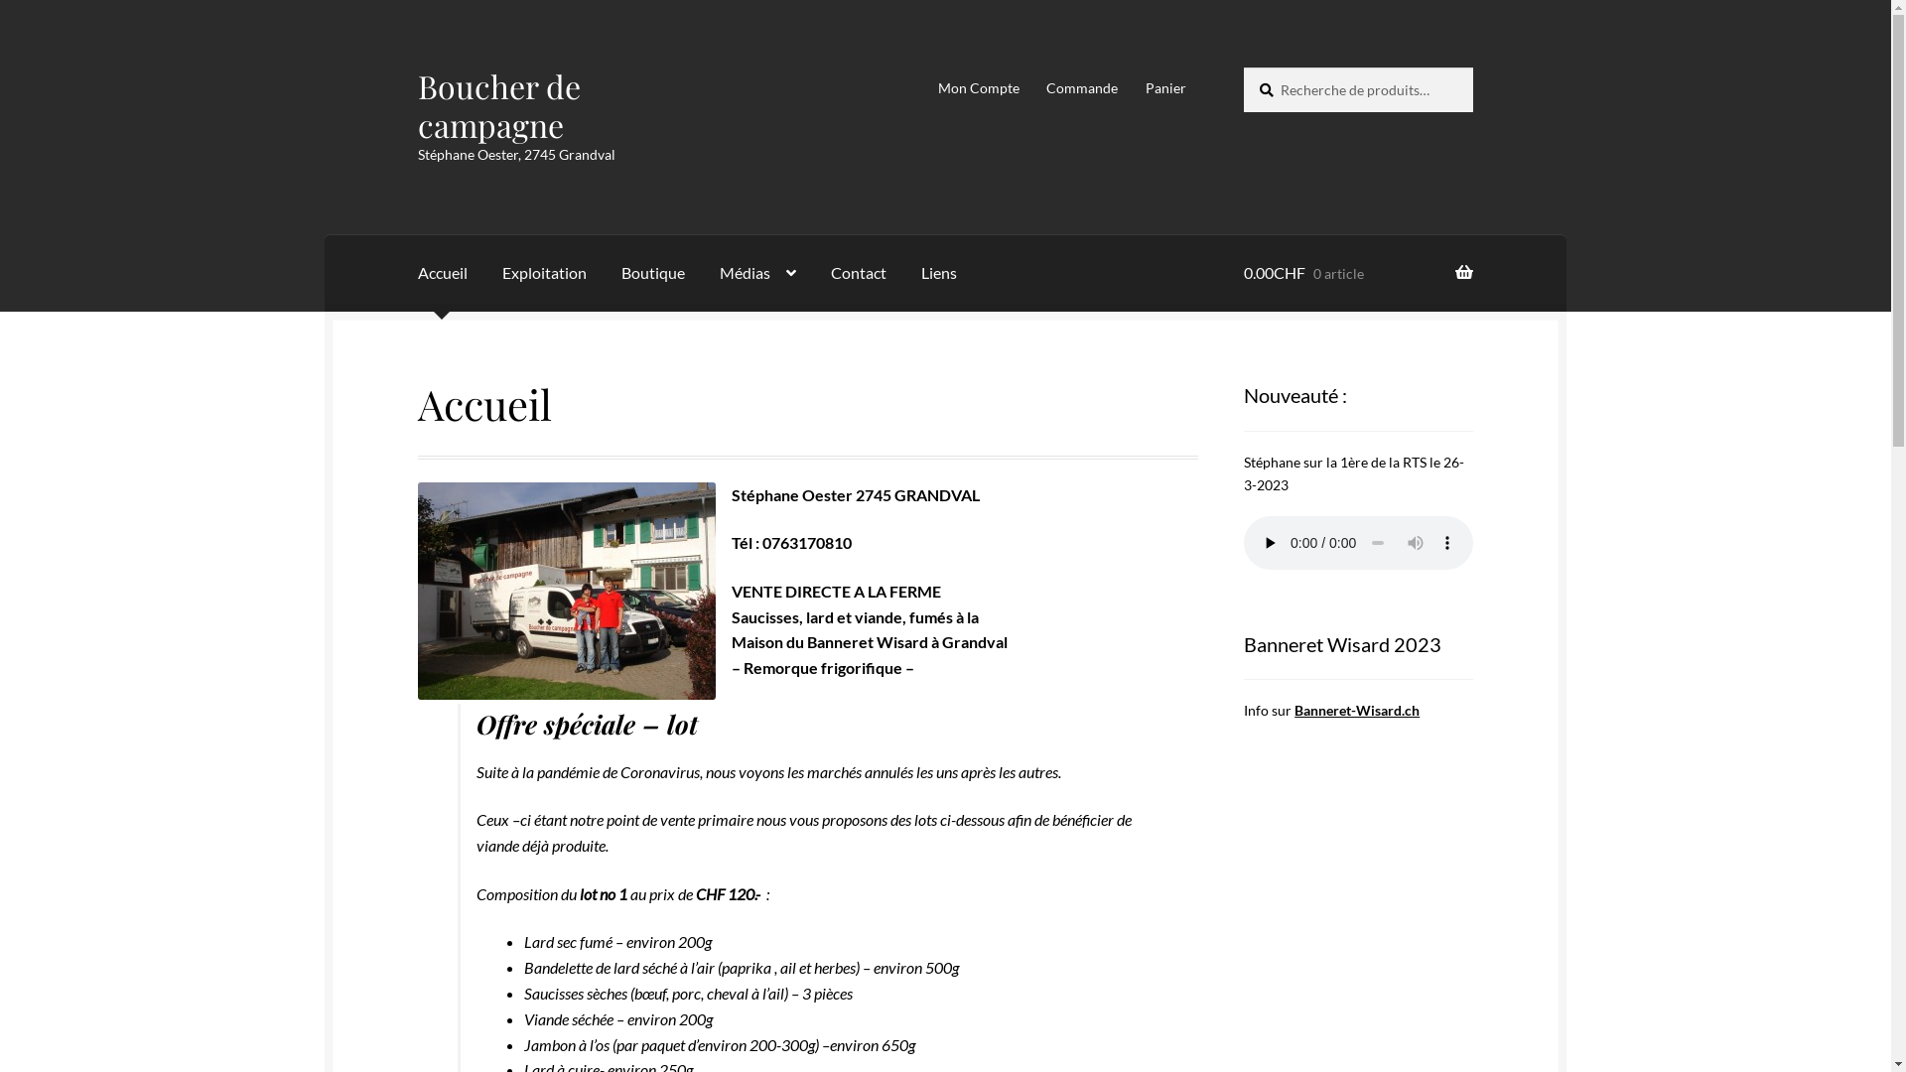 Image resolution: width=1906 pixels, height=1072 pixels. I want to click on Liens, so click(939, 273).